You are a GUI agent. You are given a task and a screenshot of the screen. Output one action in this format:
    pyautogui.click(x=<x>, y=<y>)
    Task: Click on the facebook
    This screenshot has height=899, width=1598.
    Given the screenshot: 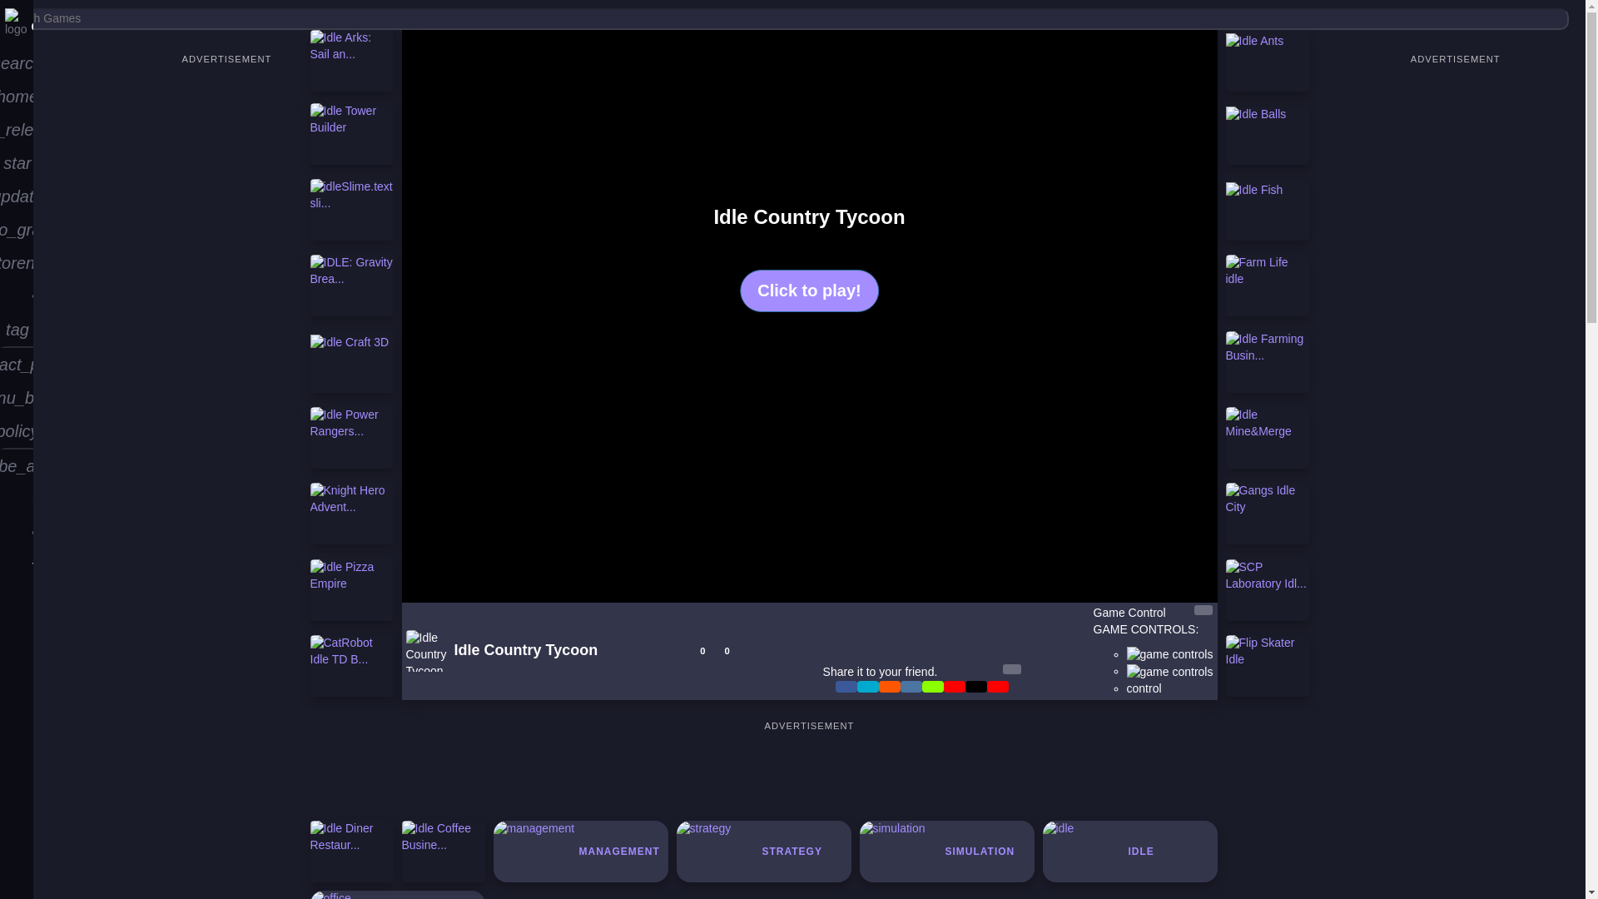 What is the action you would take?
    pyautogui.click(x=17, y=565)
    